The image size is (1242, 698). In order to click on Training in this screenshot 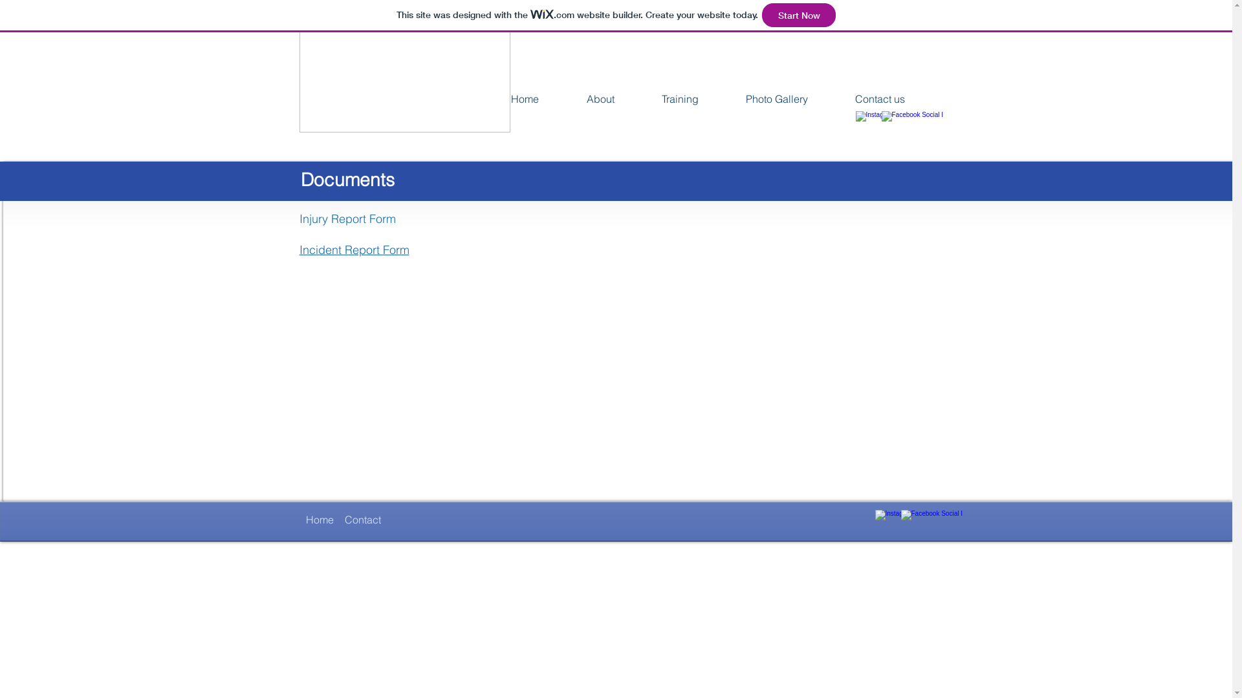, I will do `click(680, 99)`.